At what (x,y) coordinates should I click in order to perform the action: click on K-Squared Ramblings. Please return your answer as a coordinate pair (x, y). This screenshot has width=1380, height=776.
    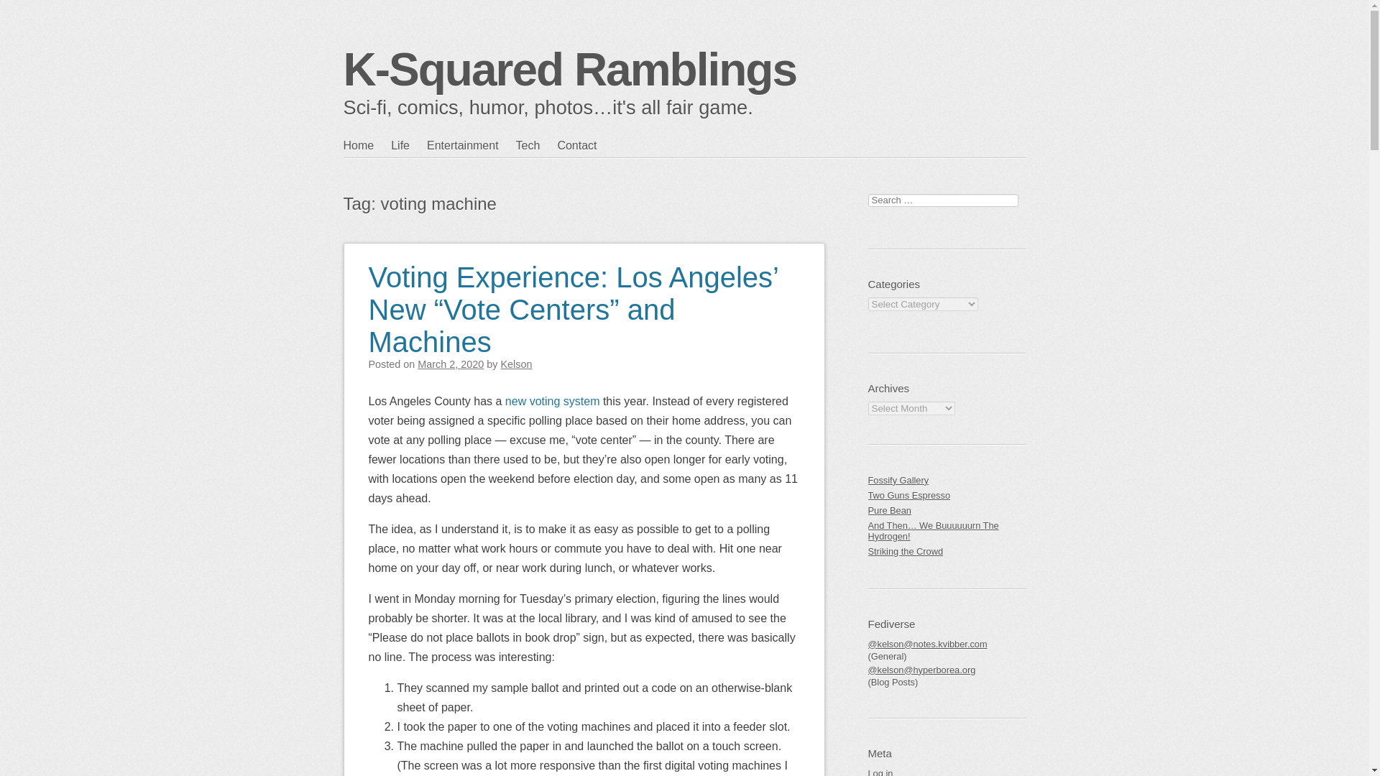
    Looking at the image, I should click on (571, 69).